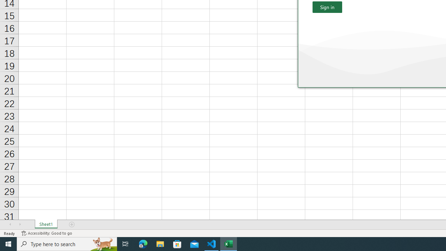 This screenshot has height=251, width=446. I want to click on Search highlights icon opens search home window, so click(103, 244).